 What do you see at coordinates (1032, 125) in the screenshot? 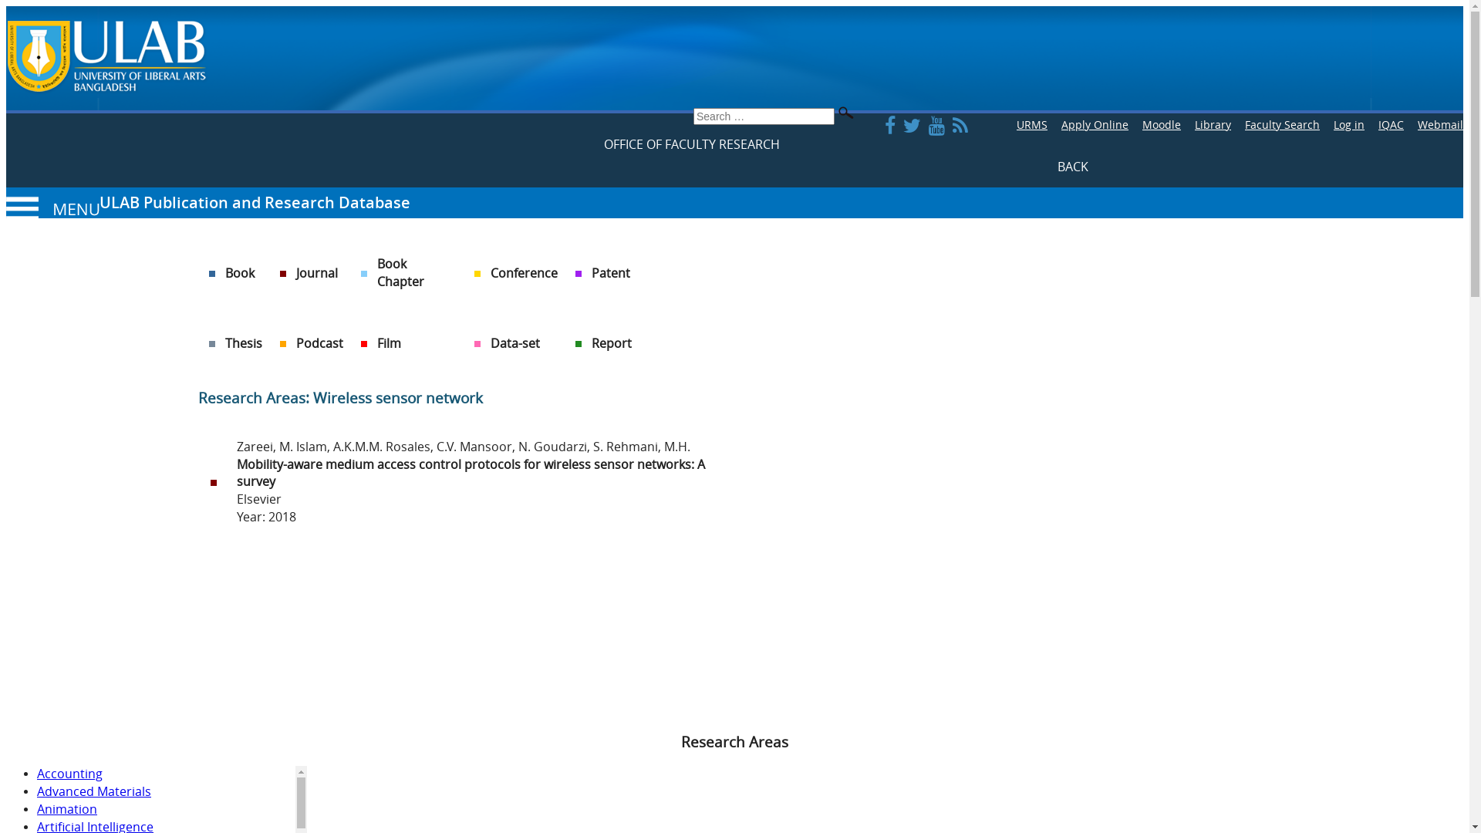
I see `URMS` at bounding box center [1032, 125].